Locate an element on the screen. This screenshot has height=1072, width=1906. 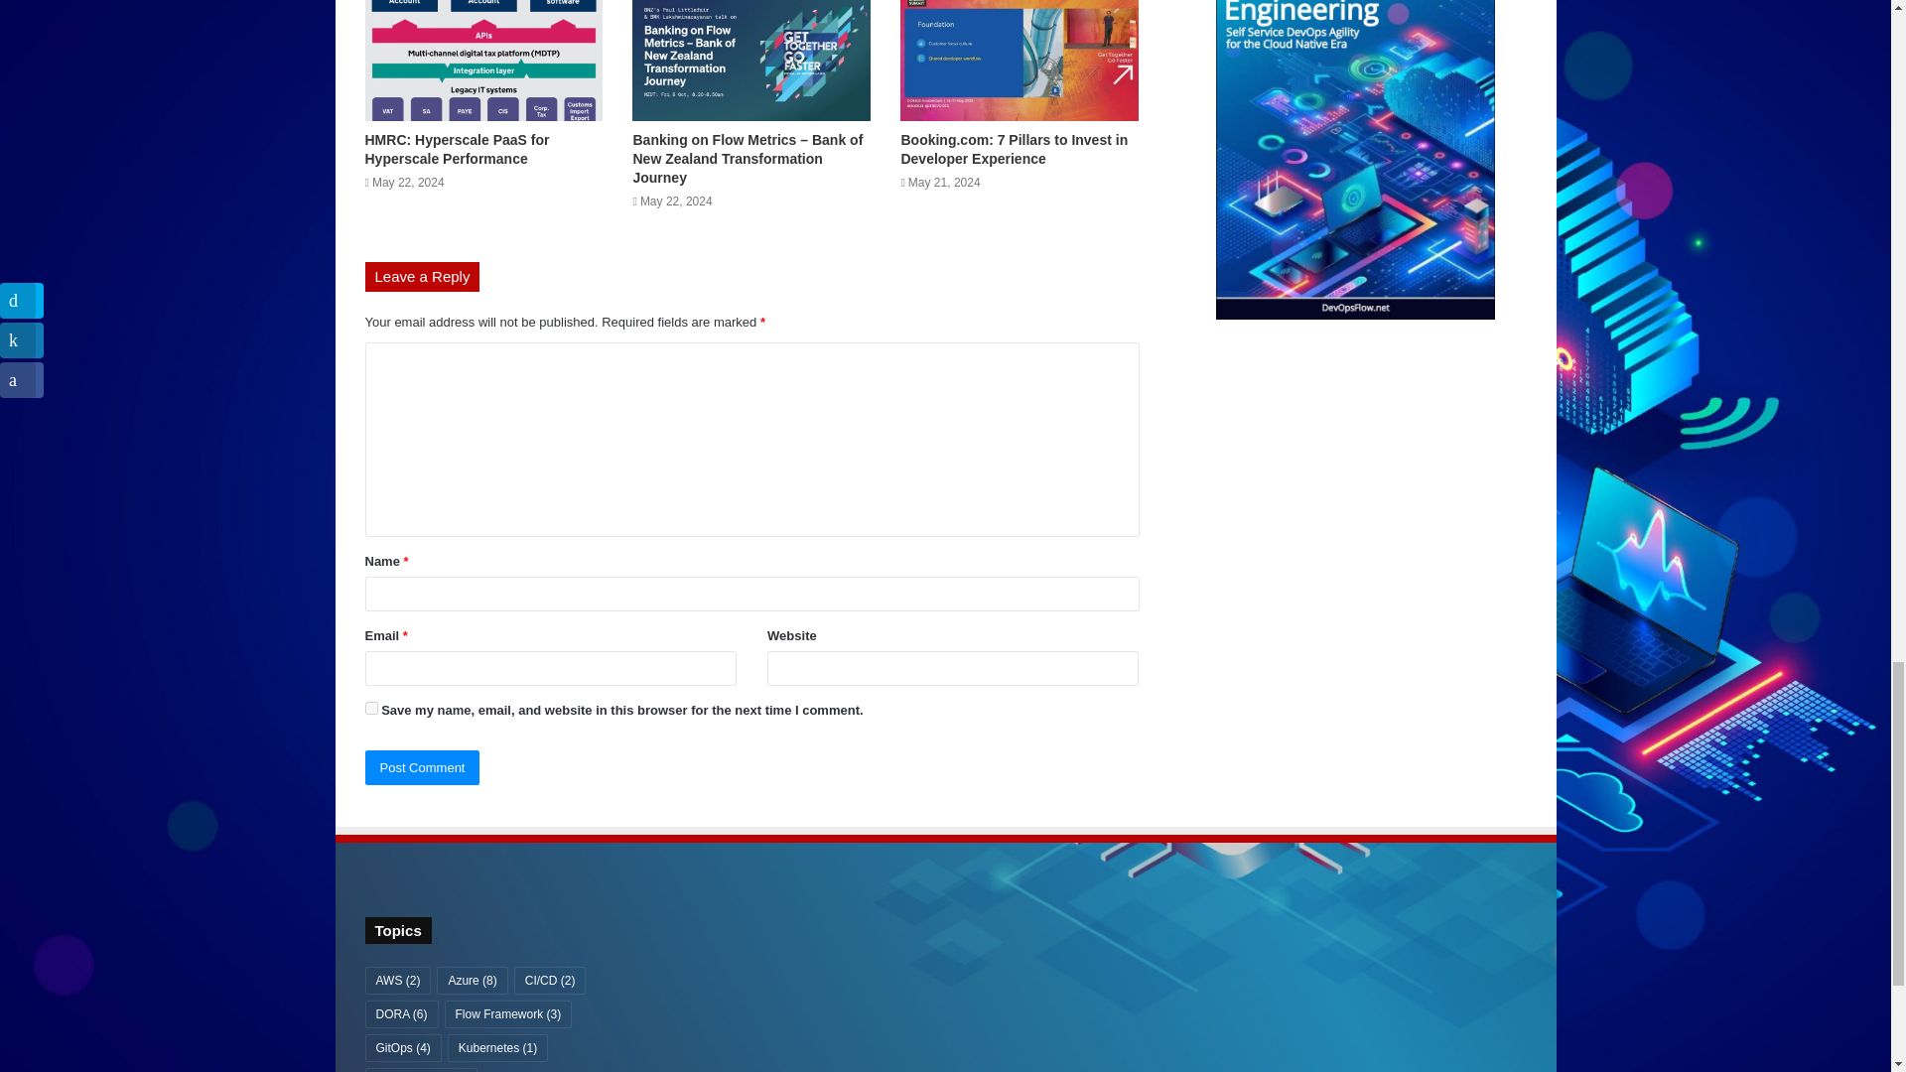
Post Comment is located at coordinates (423, 767).